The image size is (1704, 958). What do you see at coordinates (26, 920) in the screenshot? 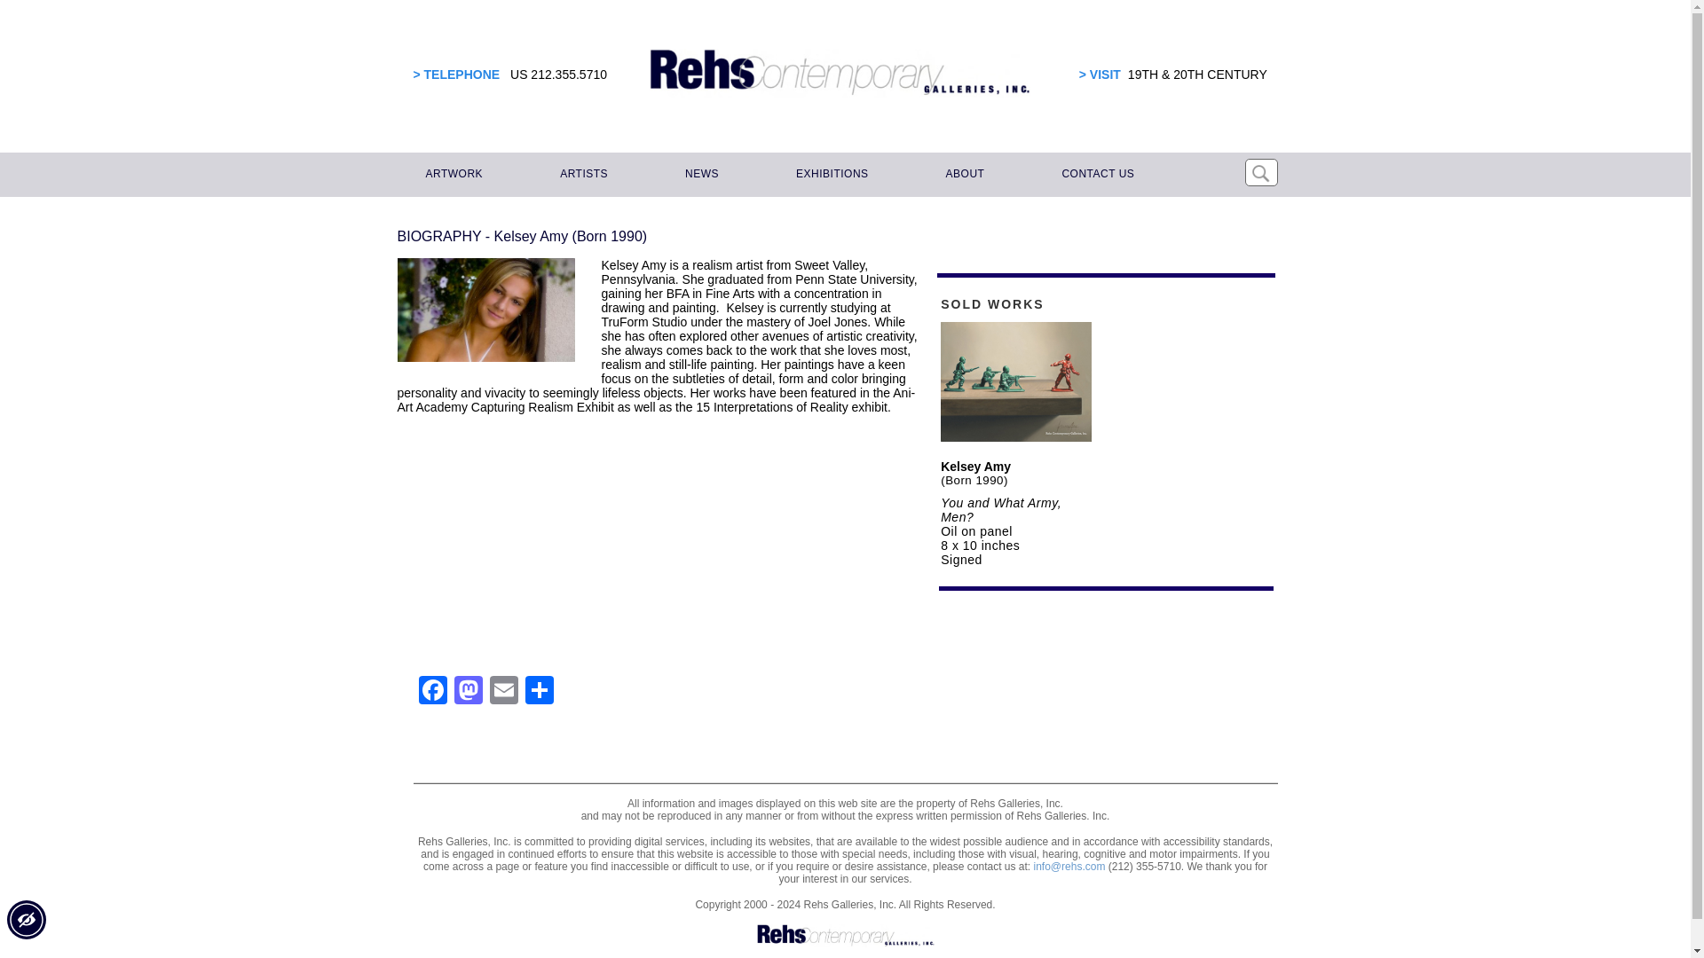
I see `Accessibility Menu` at bounding box center [26, 920].